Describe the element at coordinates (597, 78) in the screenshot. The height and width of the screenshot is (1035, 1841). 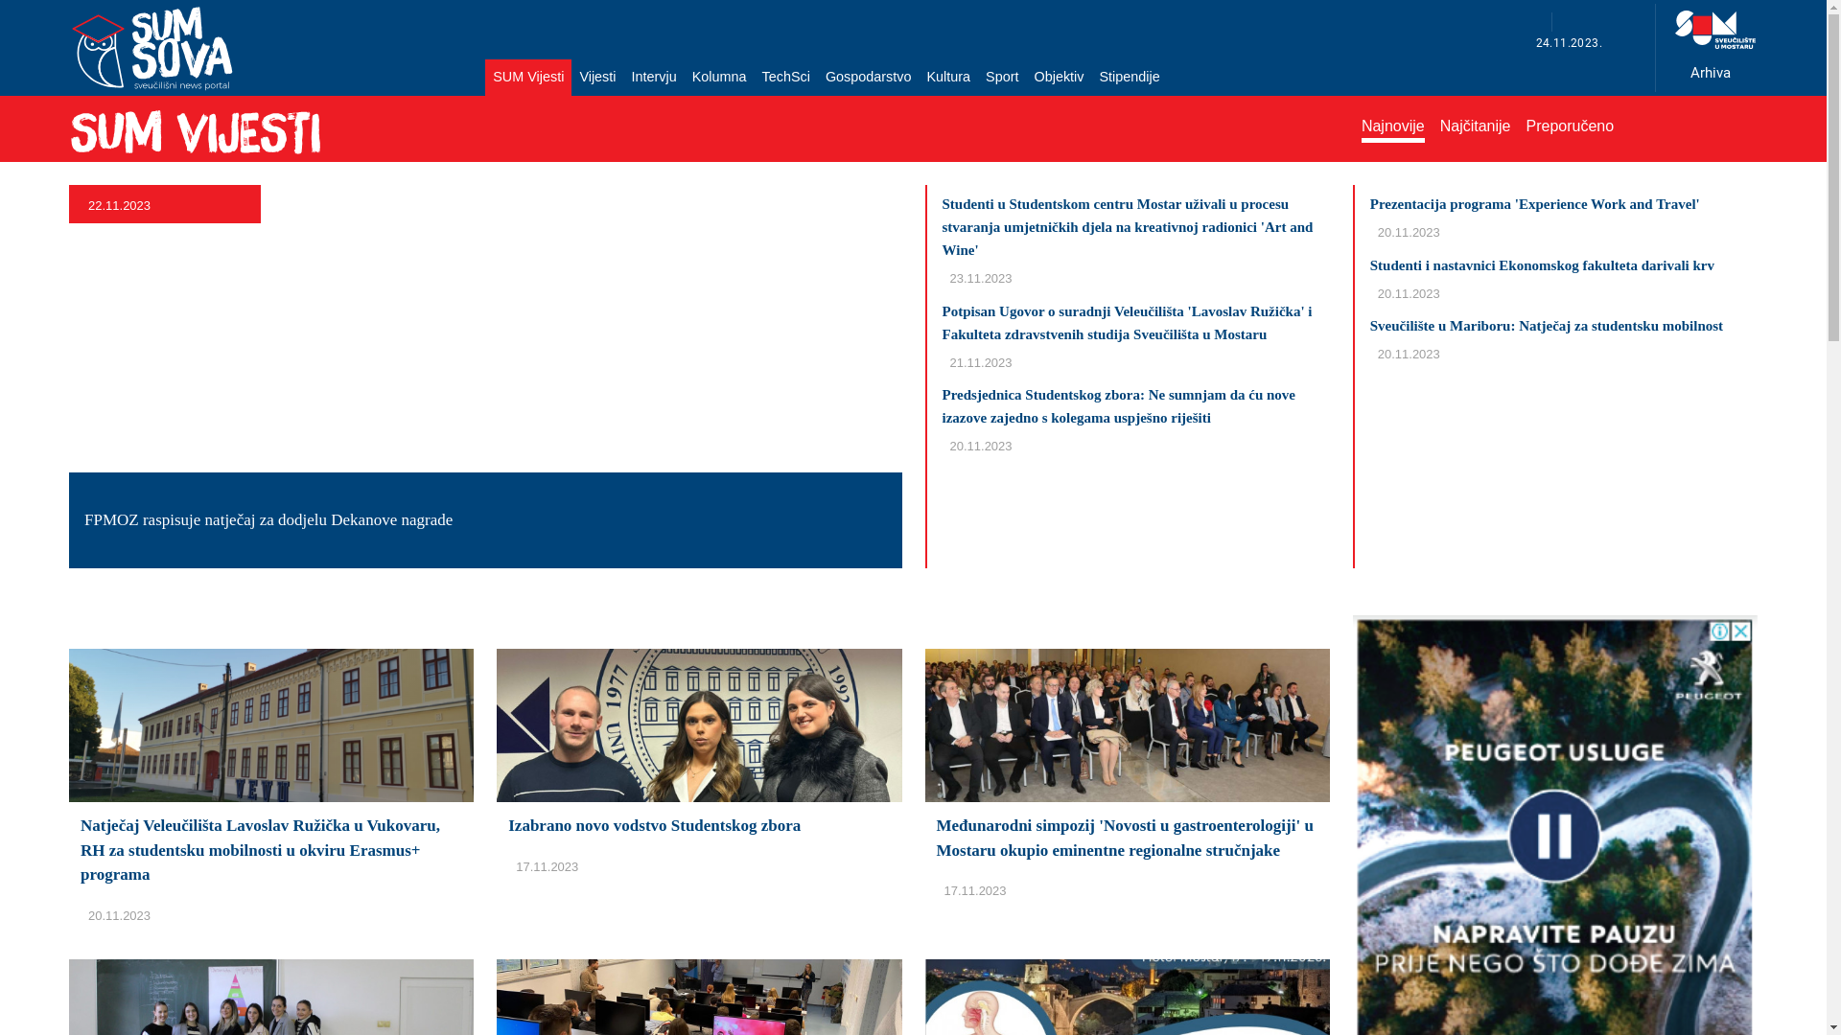
I see `Vijesti` at that location.